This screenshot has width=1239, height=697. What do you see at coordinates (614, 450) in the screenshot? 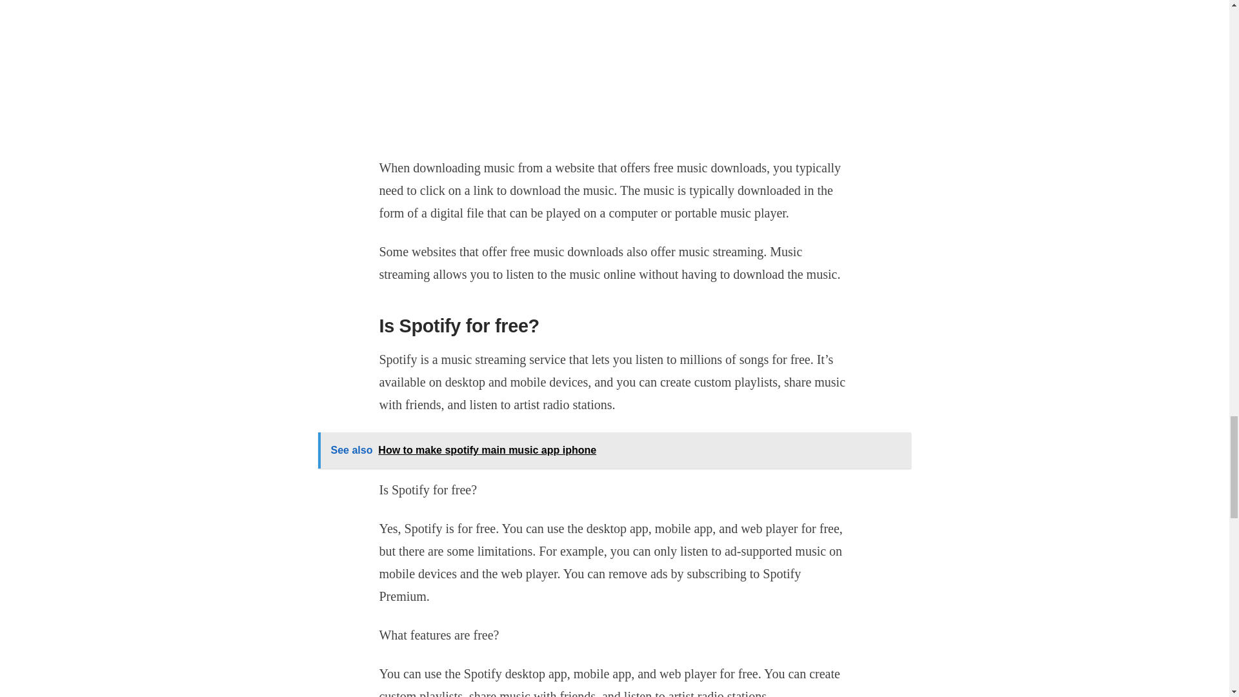
I see `See also  How to make spotify main music app iphone` at bounding box center [614, 450].